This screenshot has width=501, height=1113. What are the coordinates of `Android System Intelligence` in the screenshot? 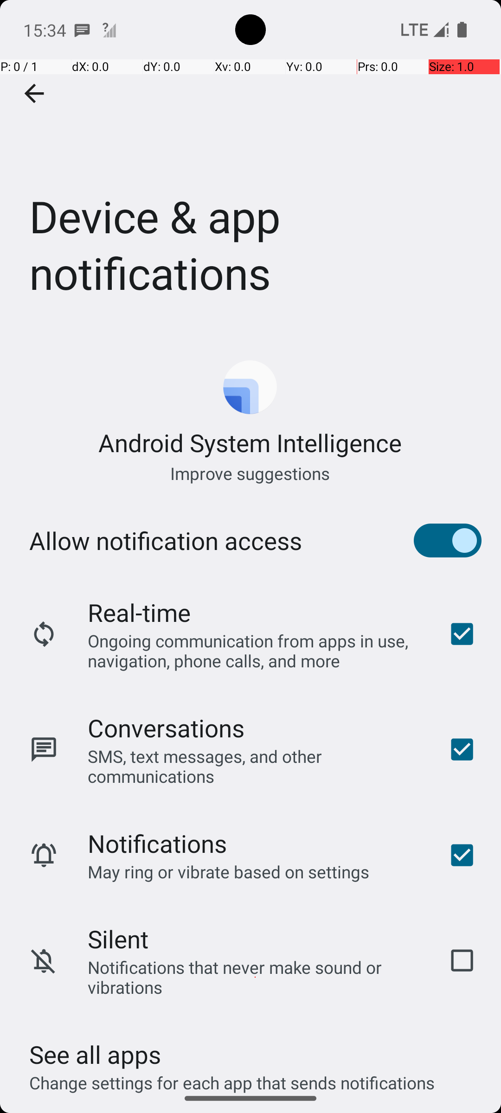 It's located at (250, 442).